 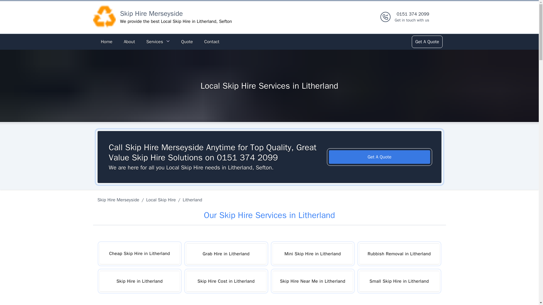 I want to click on Local Skip Hire, so click(x=161, y=200).